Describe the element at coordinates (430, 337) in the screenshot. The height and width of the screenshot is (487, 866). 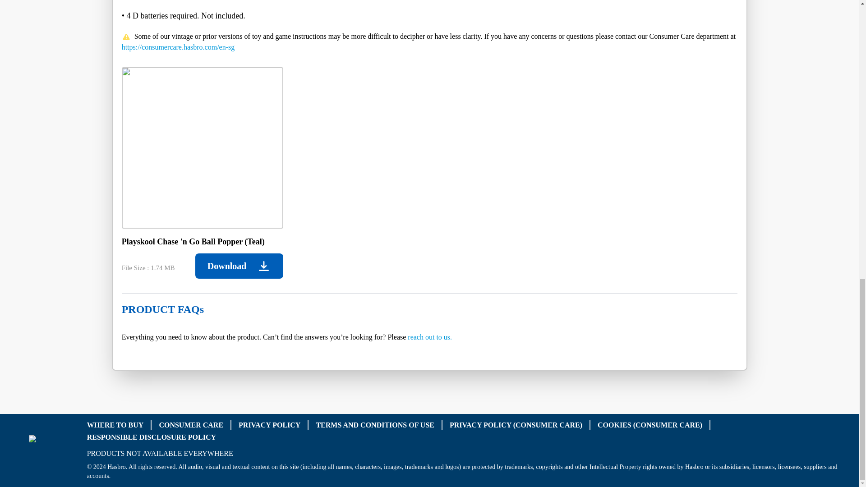
I see `reach out to us.` at that location.